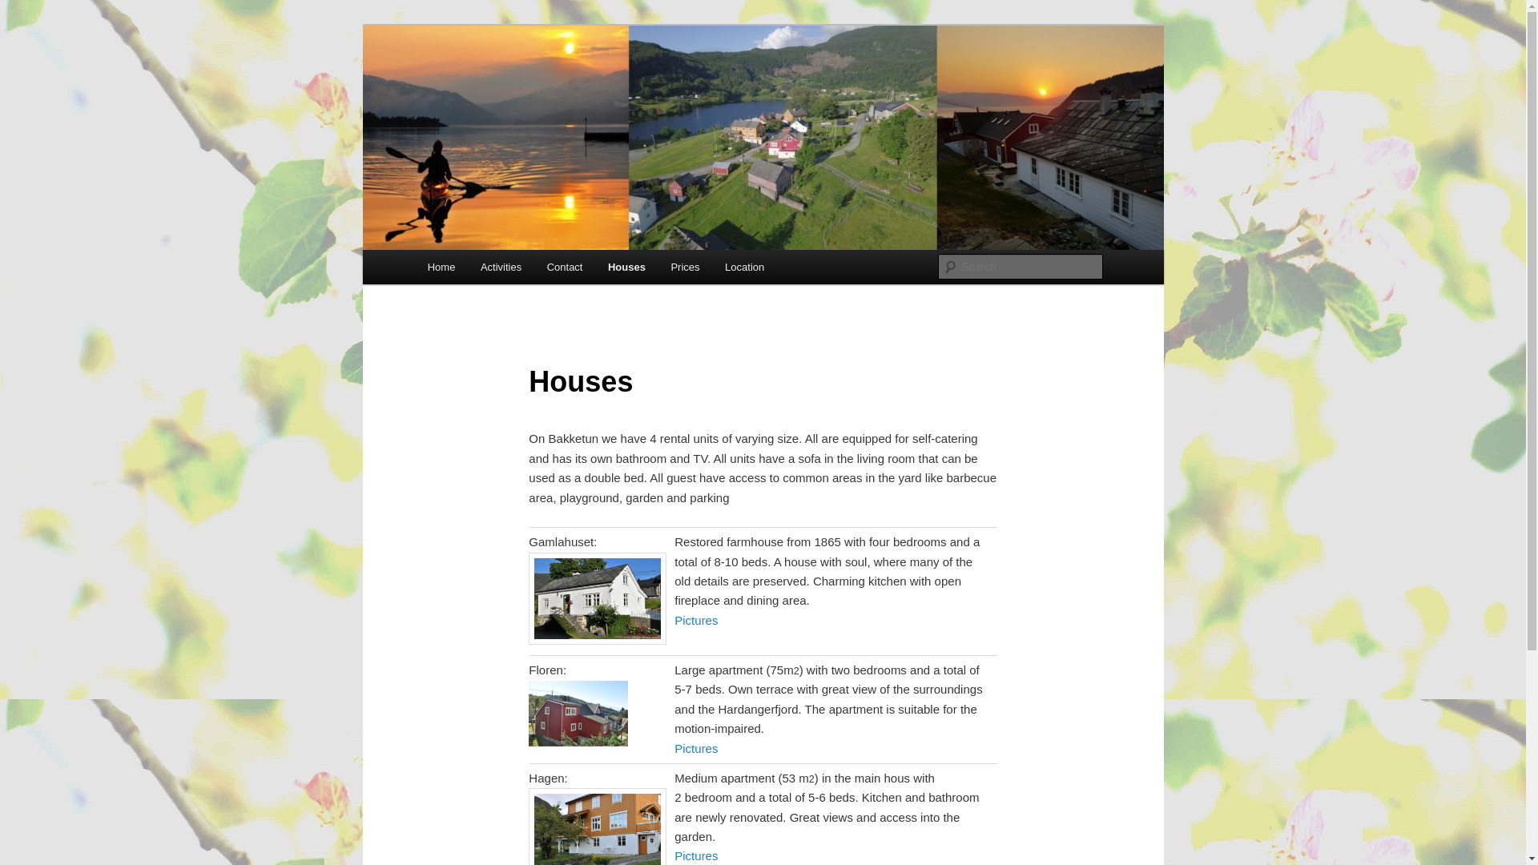 The image size is (1538, 865). I want to click on Bakketun Overnatting, so click(548, 83).